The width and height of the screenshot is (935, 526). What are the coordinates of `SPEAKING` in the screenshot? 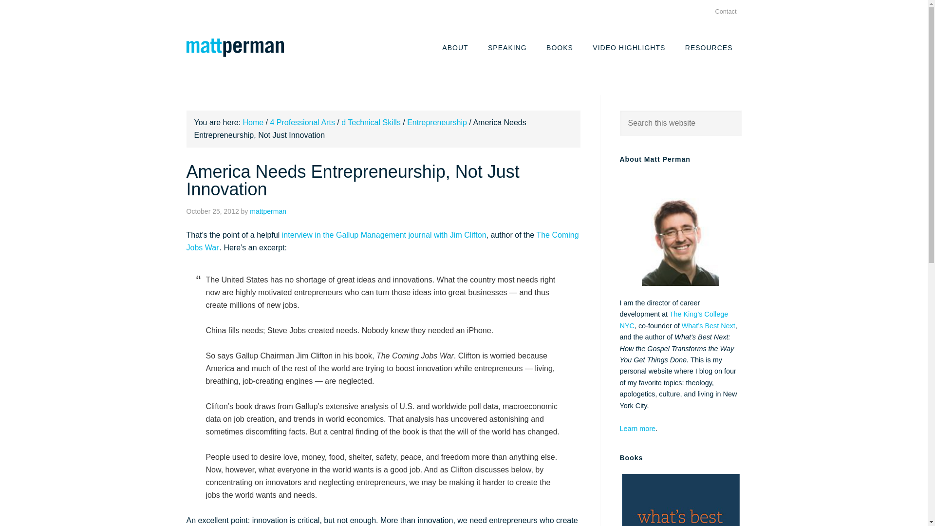 It's located at (507, 47).